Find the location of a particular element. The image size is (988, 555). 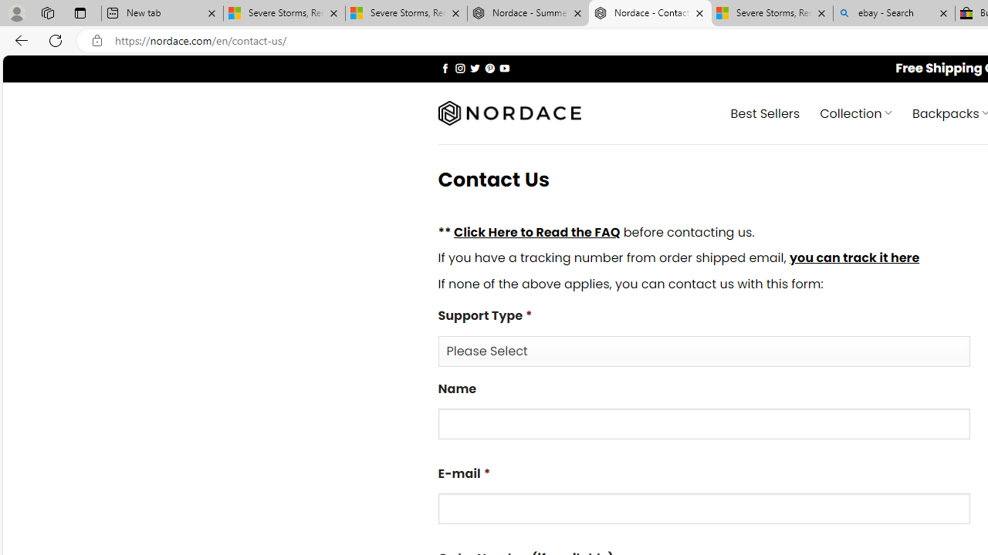

  Best Sellers is located at coordinates (764, 113).